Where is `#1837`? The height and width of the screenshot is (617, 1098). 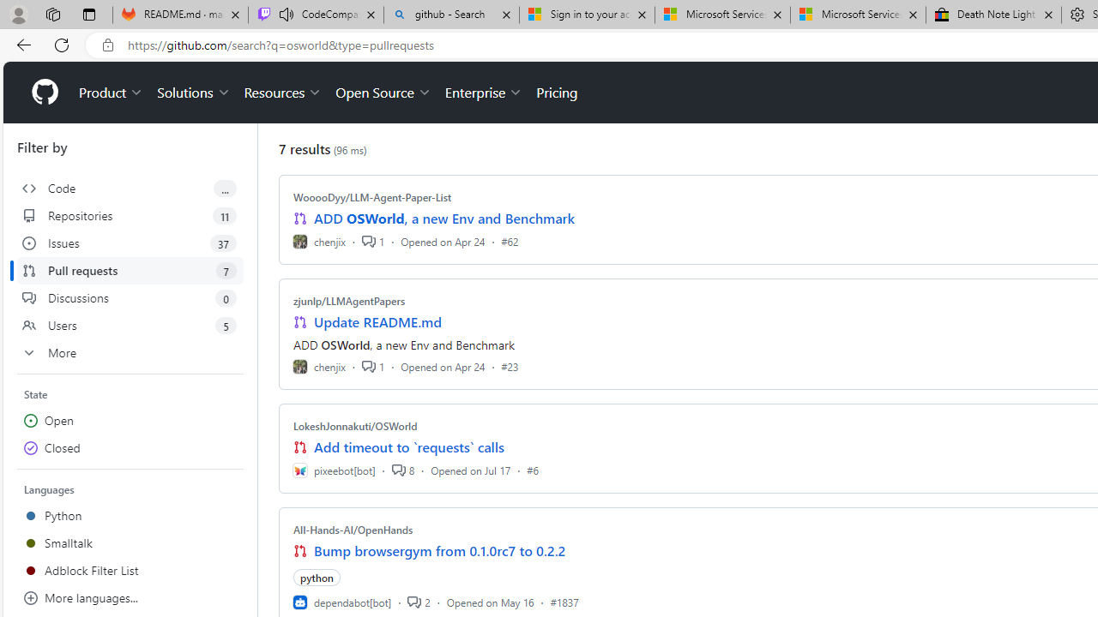 #1837 is located at coordinates (564, 602).